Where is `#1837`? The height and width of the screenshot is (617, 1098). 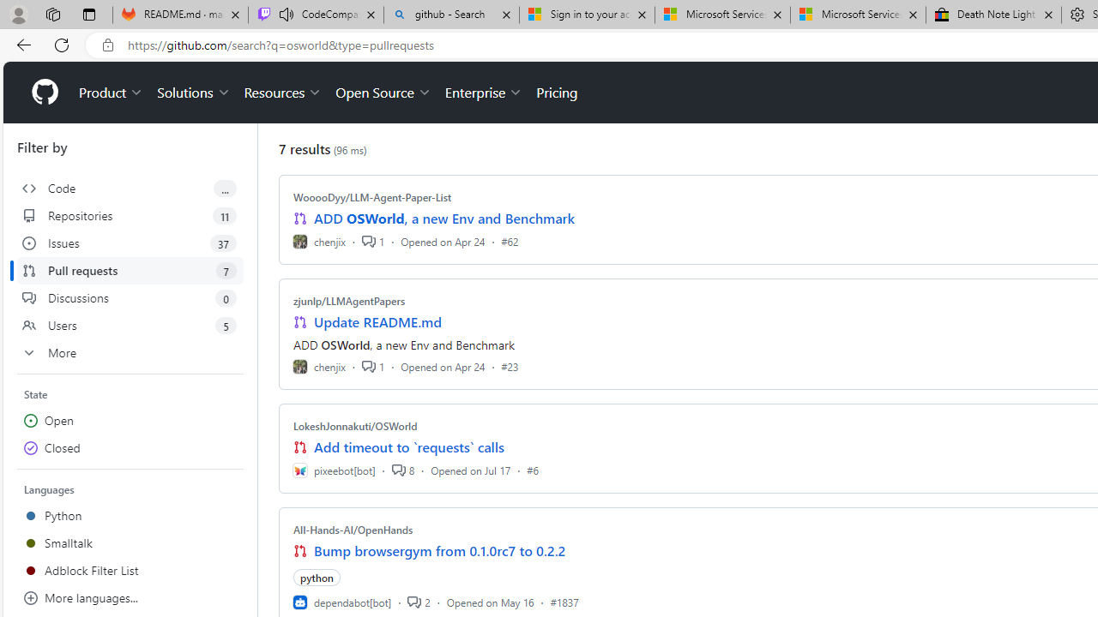 #1837 is located at coordinates (564, 602).